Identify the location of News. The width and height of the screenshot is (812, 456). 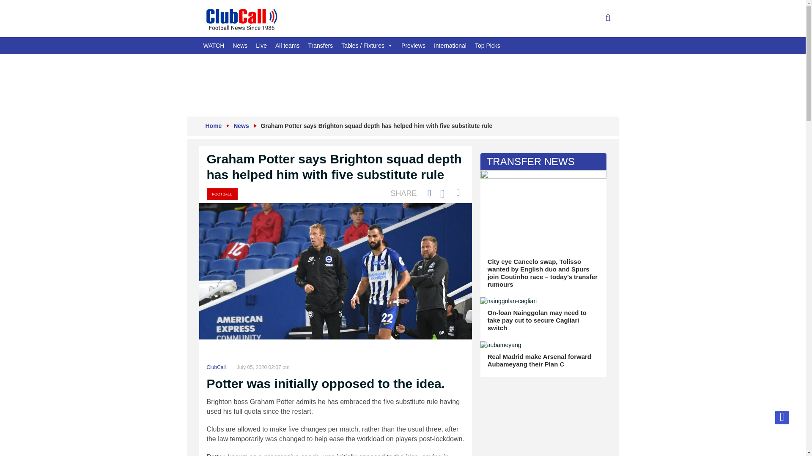
(241, 126).